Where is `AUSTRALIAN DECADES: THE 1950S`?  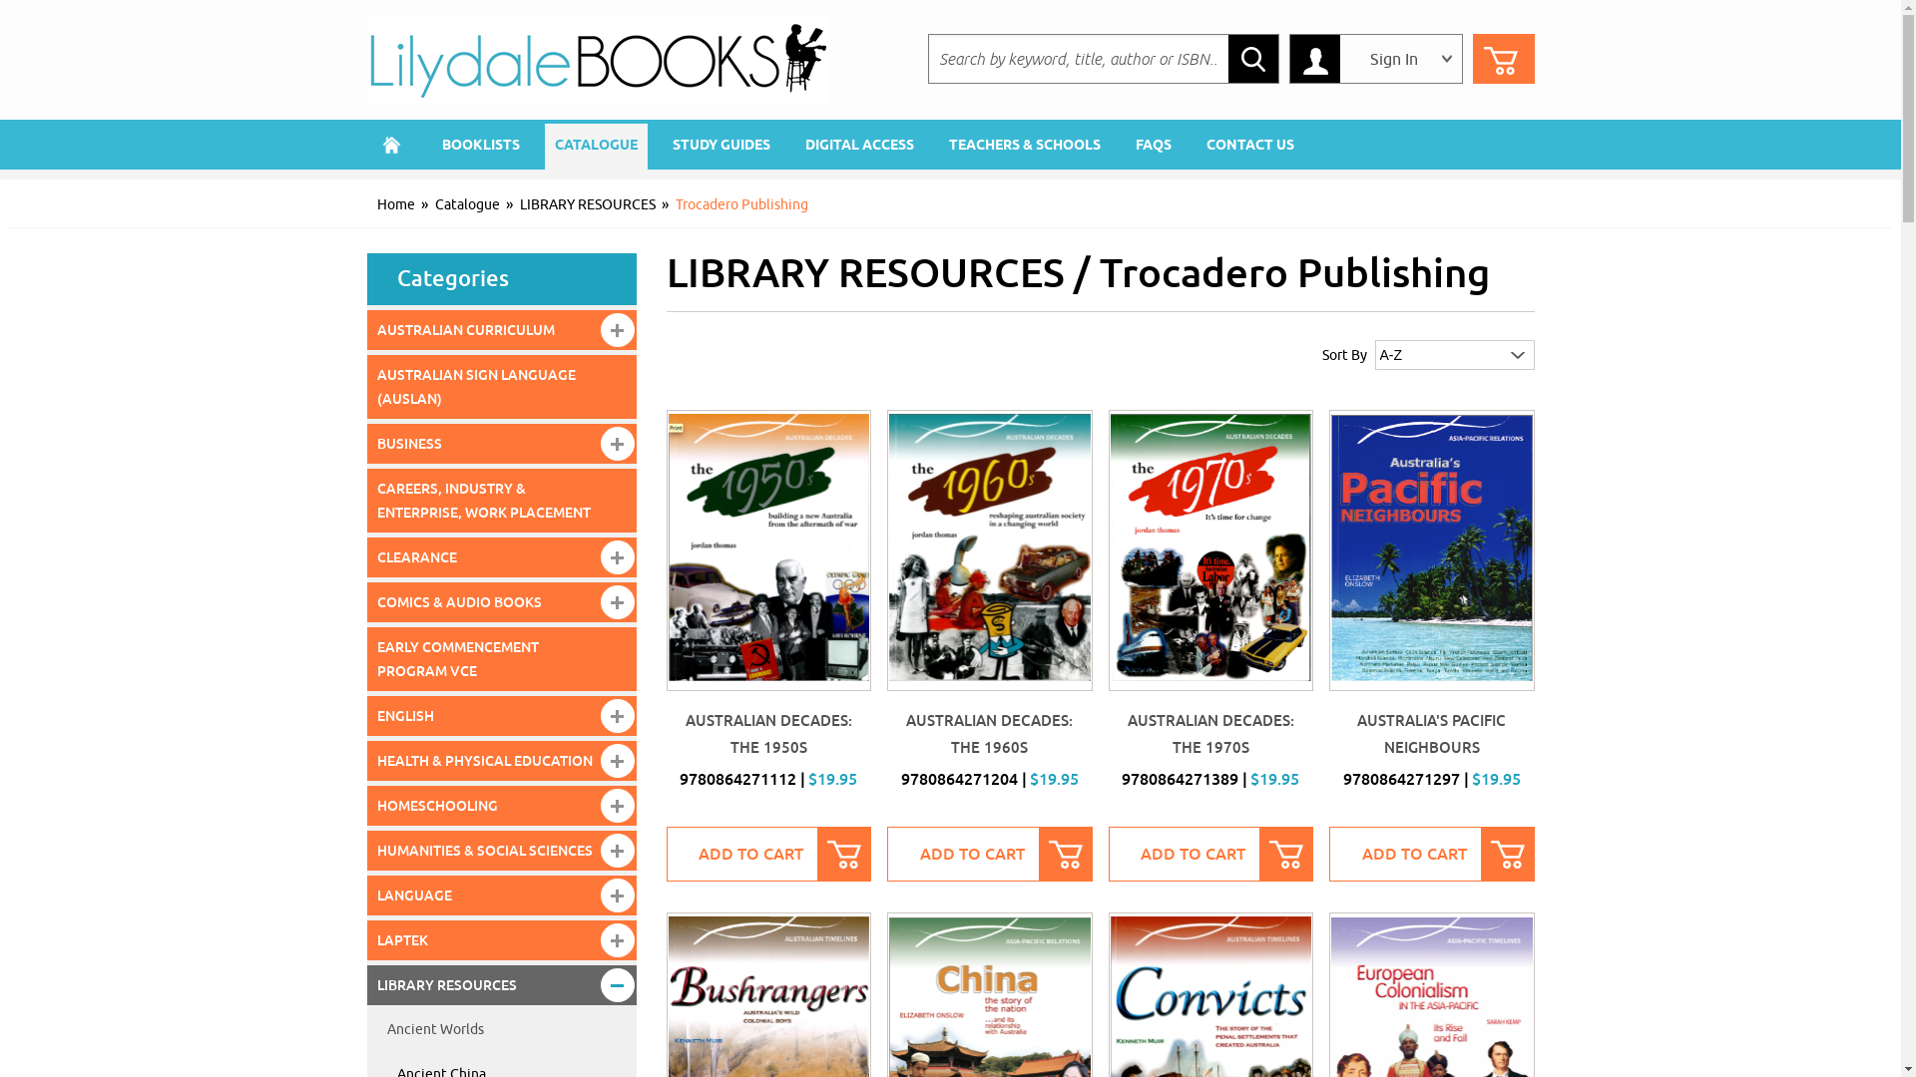
AUSTRALIAN DECADES: THE 1950S is located at coordinates (768, 734).